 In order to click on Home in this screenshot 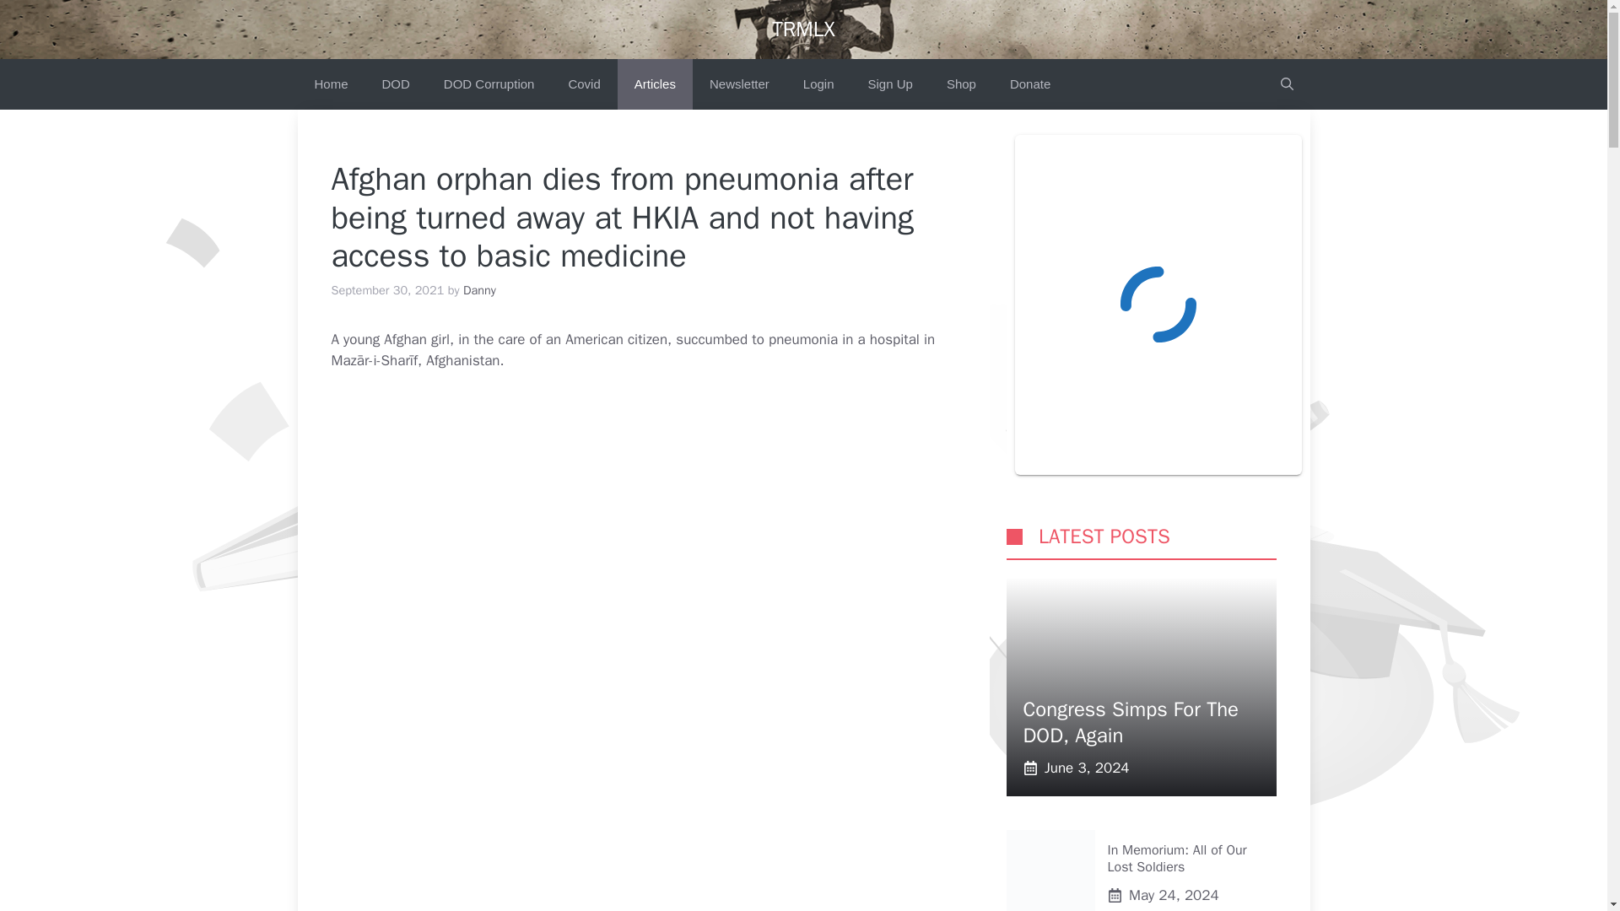, I will do `click(331, 84)`.